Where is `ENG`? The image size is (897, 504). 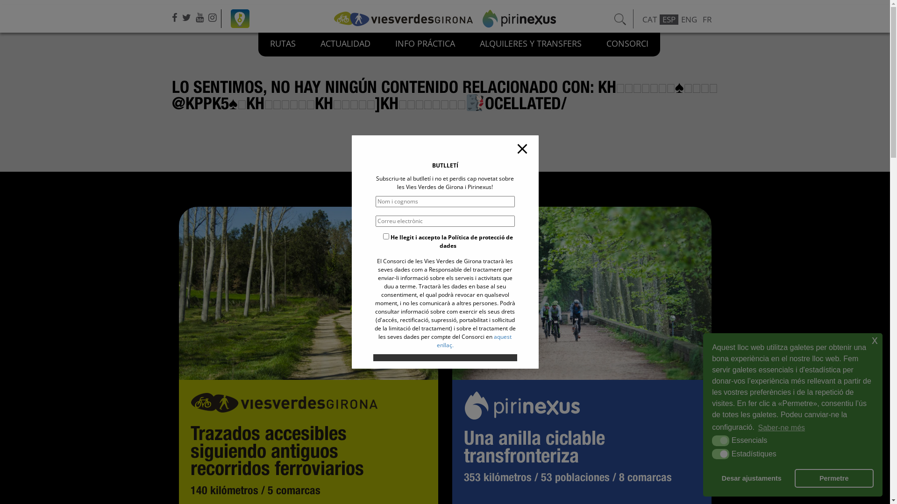 ENG is located at coordinates (689, 20).